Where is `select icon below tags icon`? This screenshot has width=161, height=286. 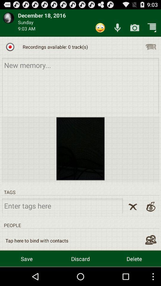
select icon below tags icon is located at coordinates (133, 207).